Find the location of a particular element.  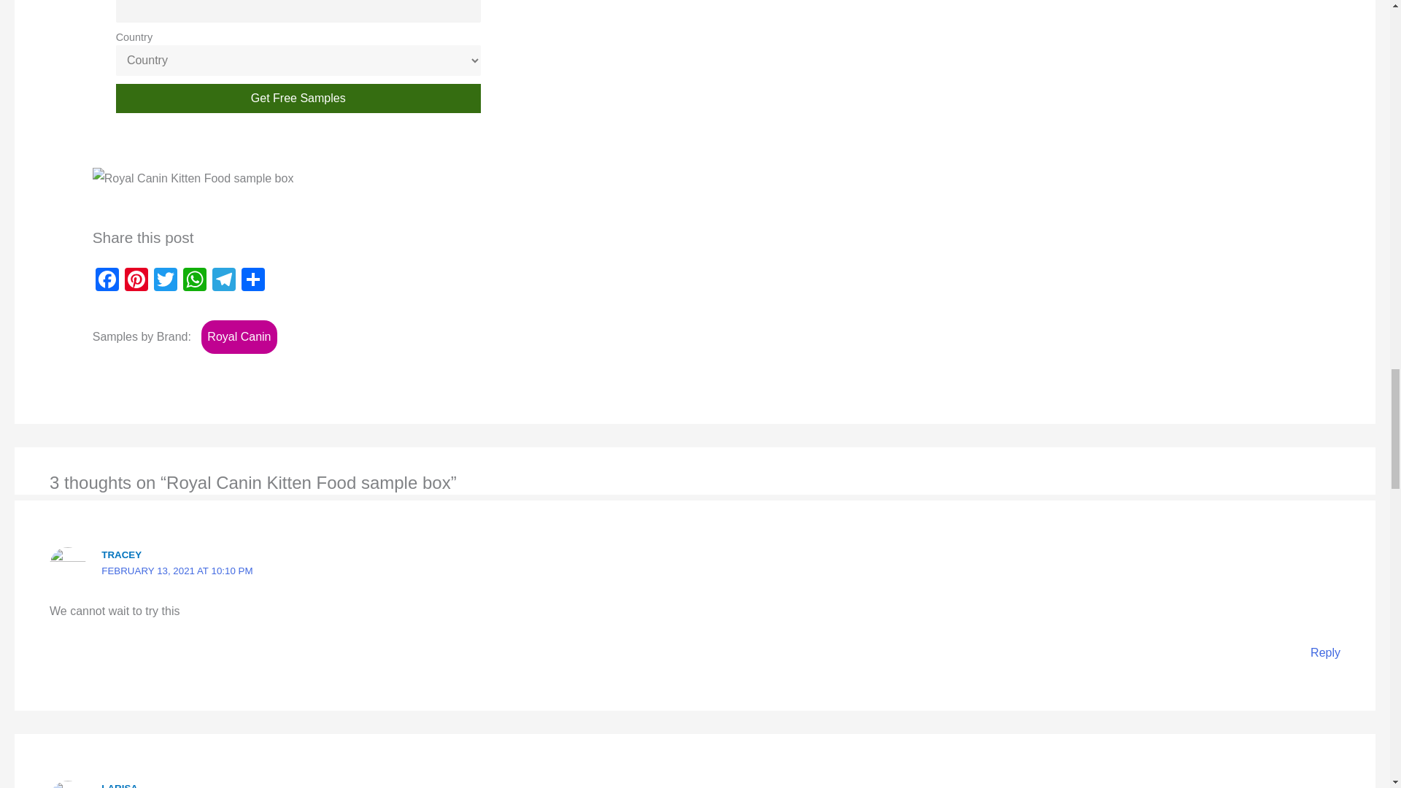

Facebook is located at coordinates (107, 281).